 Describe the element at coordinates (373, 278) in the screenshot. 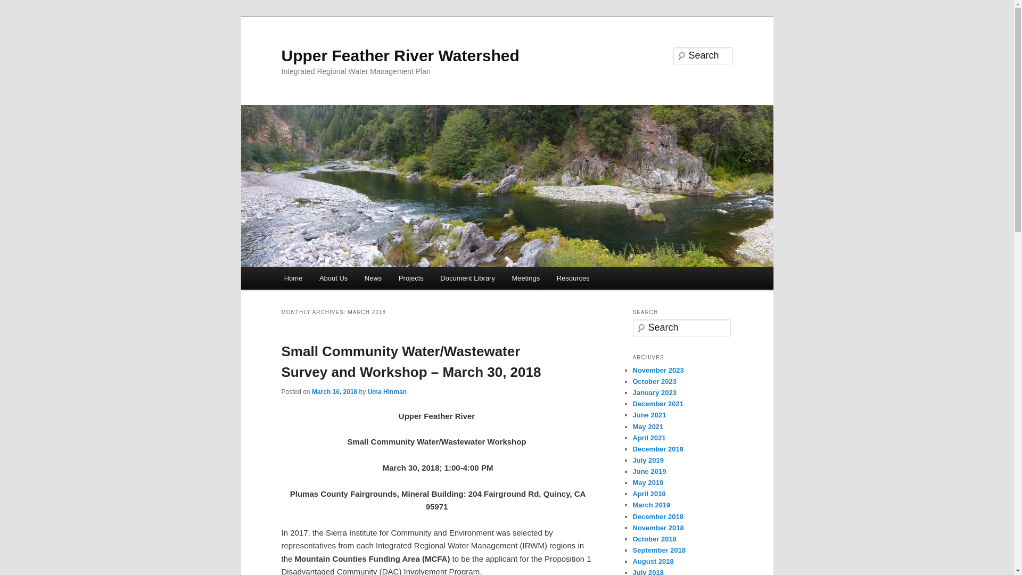

I see `News` at that location.